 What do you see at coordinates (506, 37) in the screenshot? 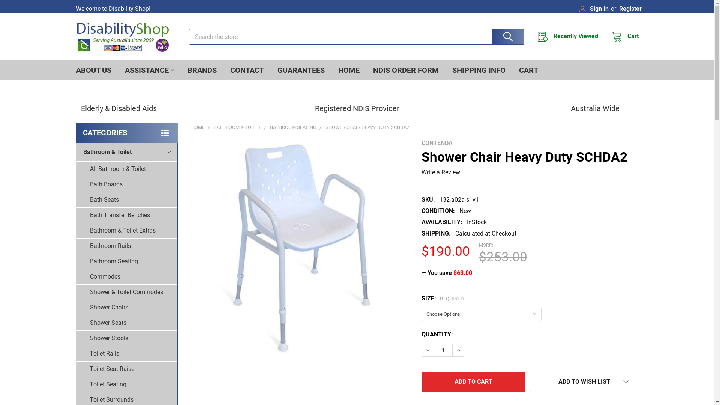
I see `Search` at bounding box center [506, 37].